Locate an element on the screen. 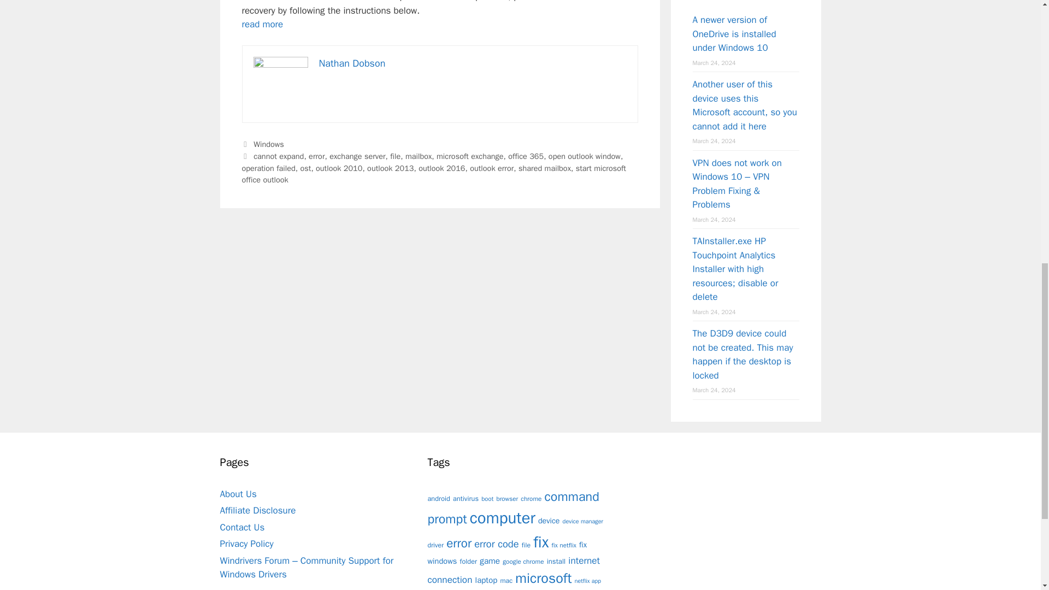 The image size is (1049, 590). mailbox is located at coordinates (418, 156).